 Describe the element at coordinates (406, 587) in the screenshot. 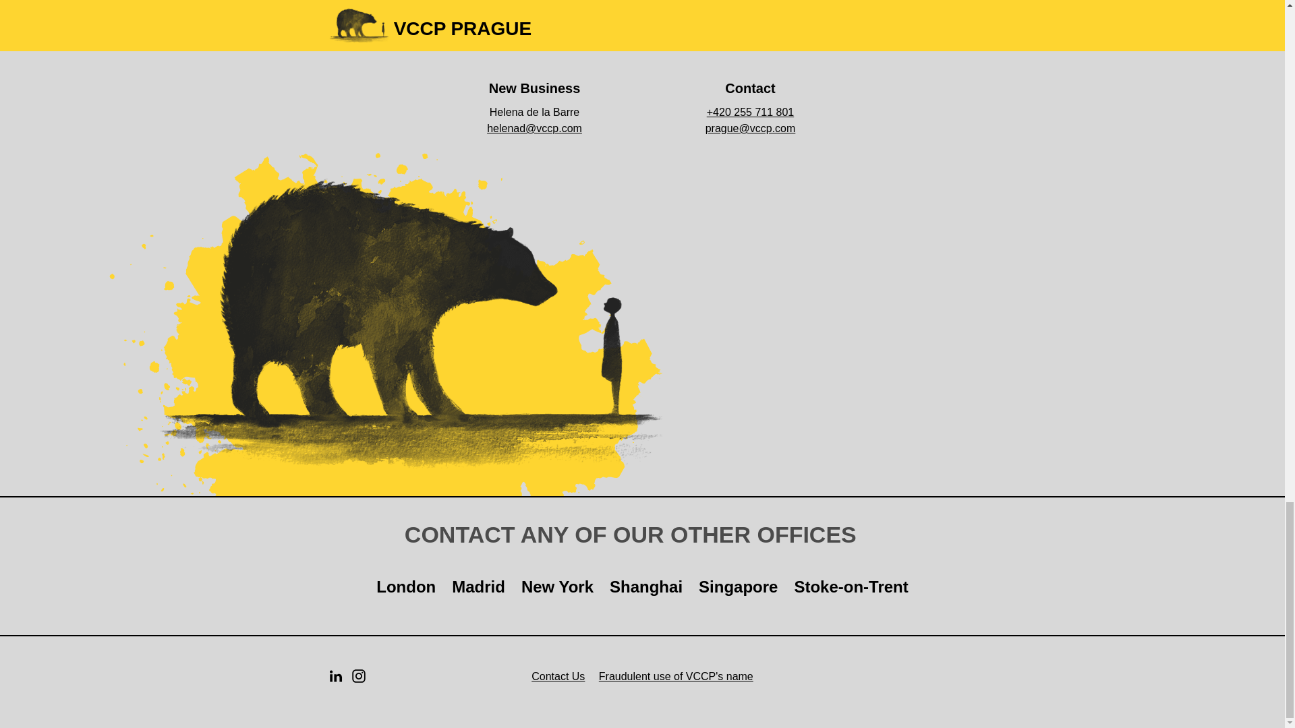

I see `London` at that location.